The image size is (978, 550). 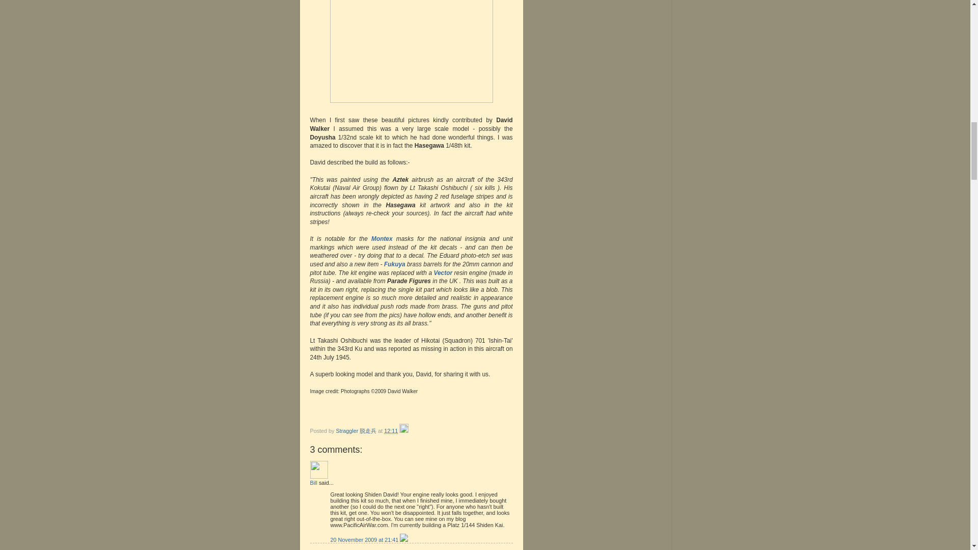 I want to click on Bill, so click(x=313, y=482).